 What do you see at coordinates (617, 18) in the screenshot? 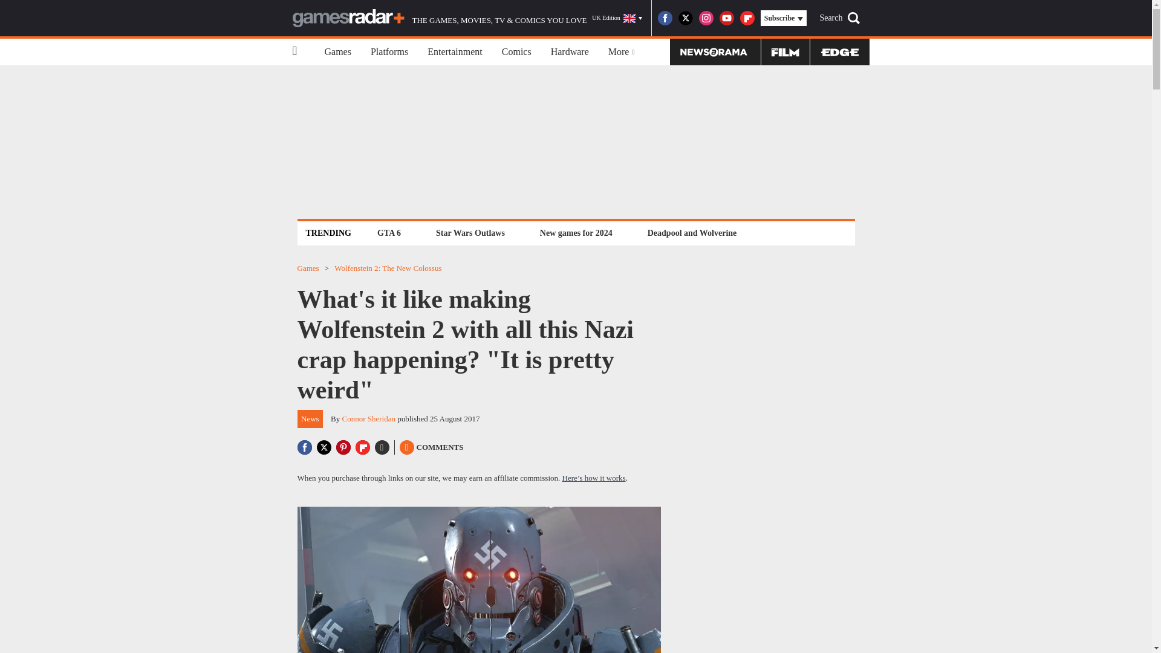
I see `UK Edition` at bounding box center [617, 18].